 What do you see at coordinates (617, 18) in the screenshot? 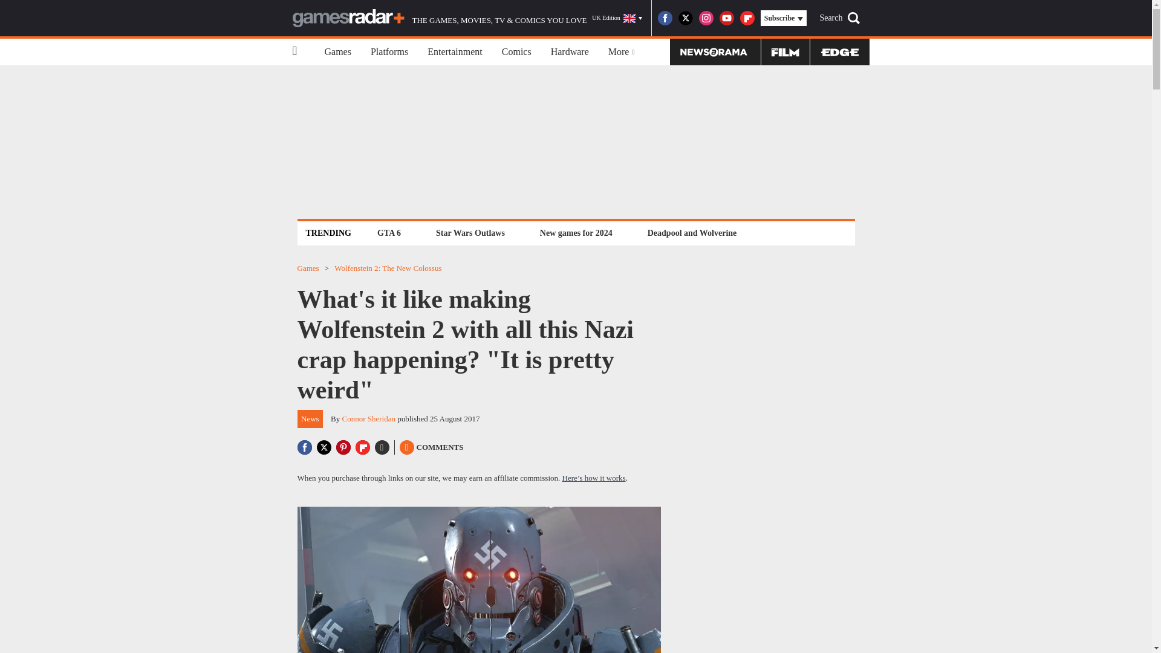
I see `UK Edition` at bounding box center [617, 18].